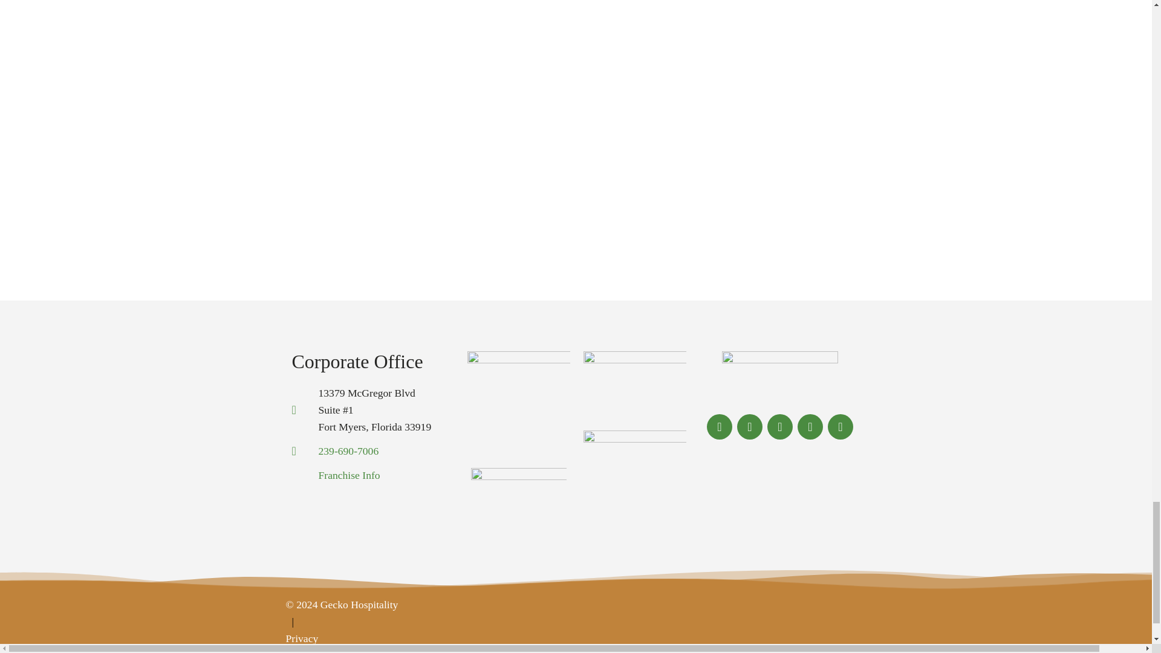 The image size is (1161, 653). What do you see at coordinates (841, 427) in the screenshot?
I see `Subscribe to Gecko Hospitality on YouTube` at bounding box center [841, 427].